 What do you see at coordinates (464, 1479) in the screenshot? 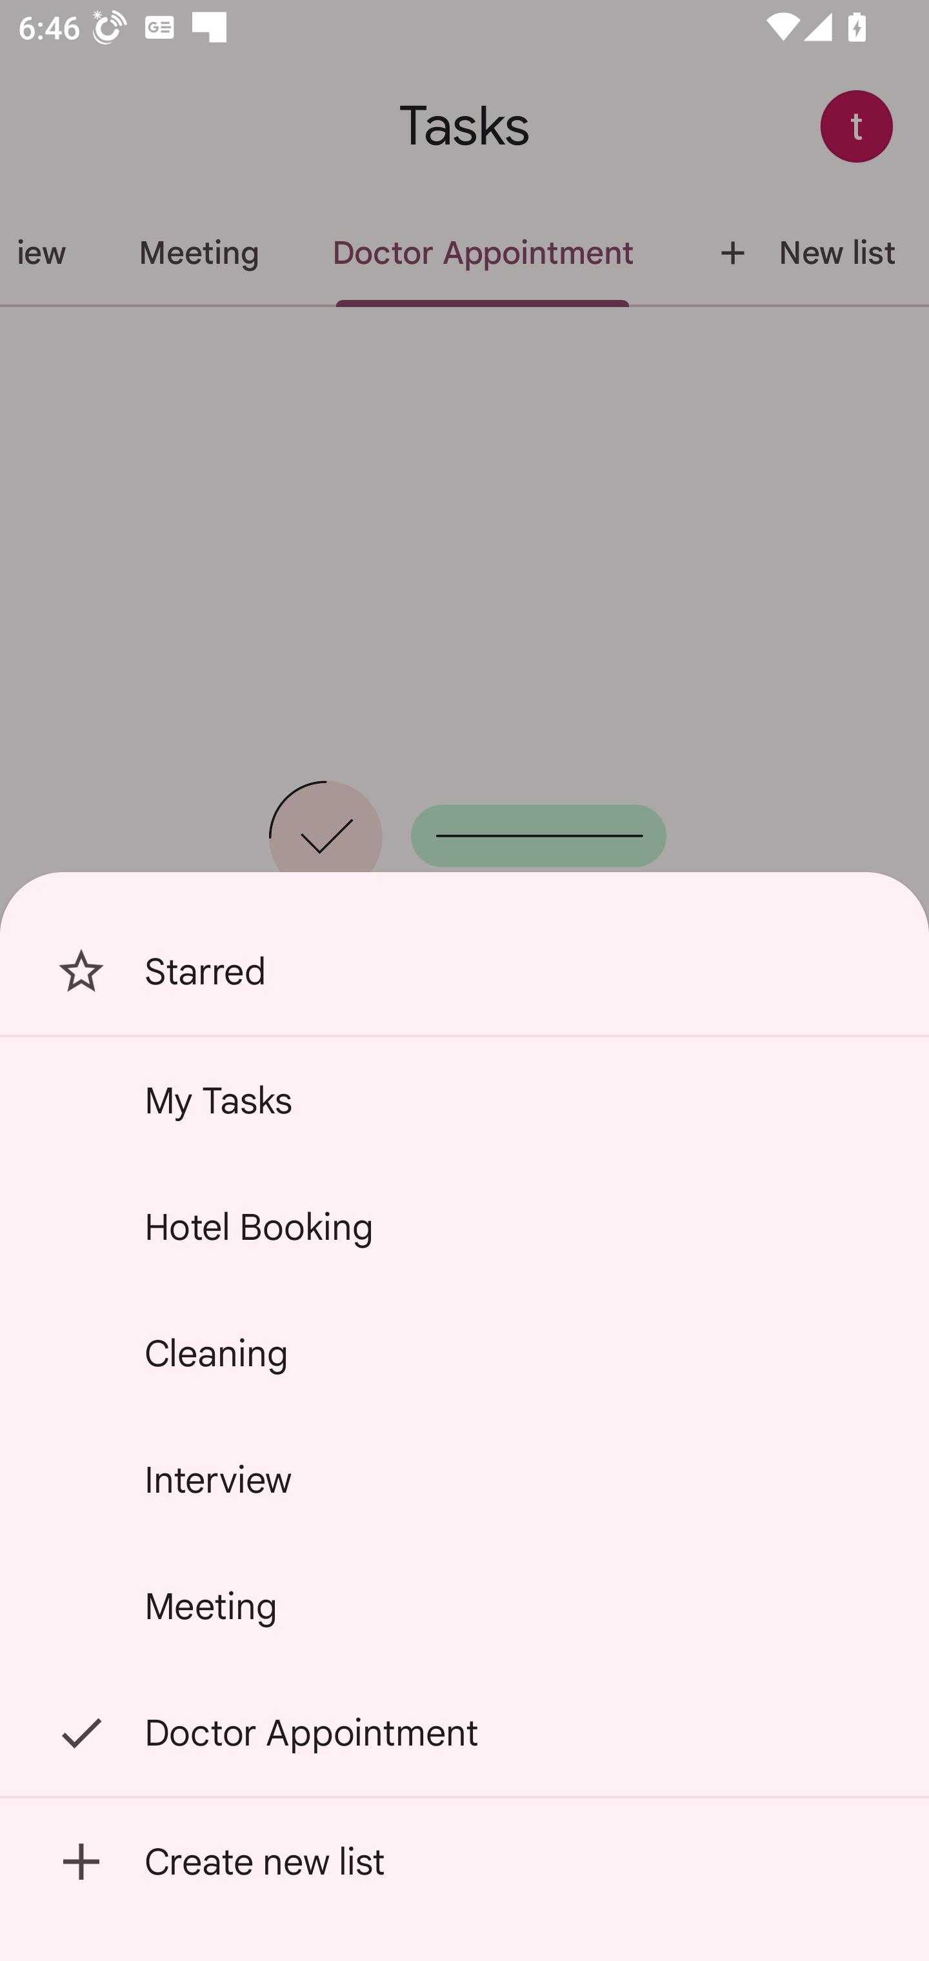
I see `Interview` at bounding box center [464, 1479].